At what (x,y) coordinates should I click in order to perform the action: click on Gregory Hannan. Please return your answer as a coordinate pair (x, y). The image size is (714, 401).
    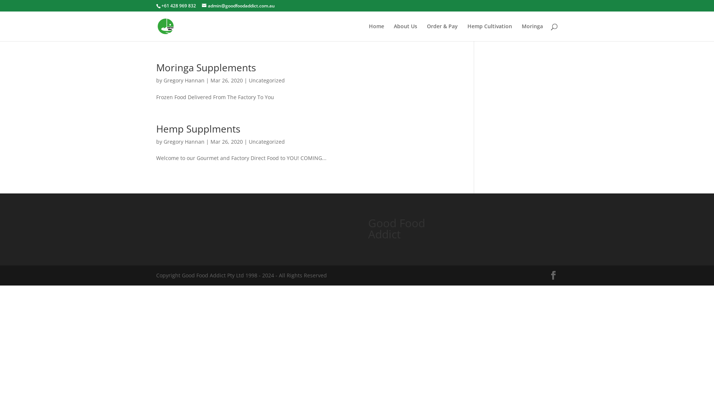
    Looking at the image, I should click on (184, 142).